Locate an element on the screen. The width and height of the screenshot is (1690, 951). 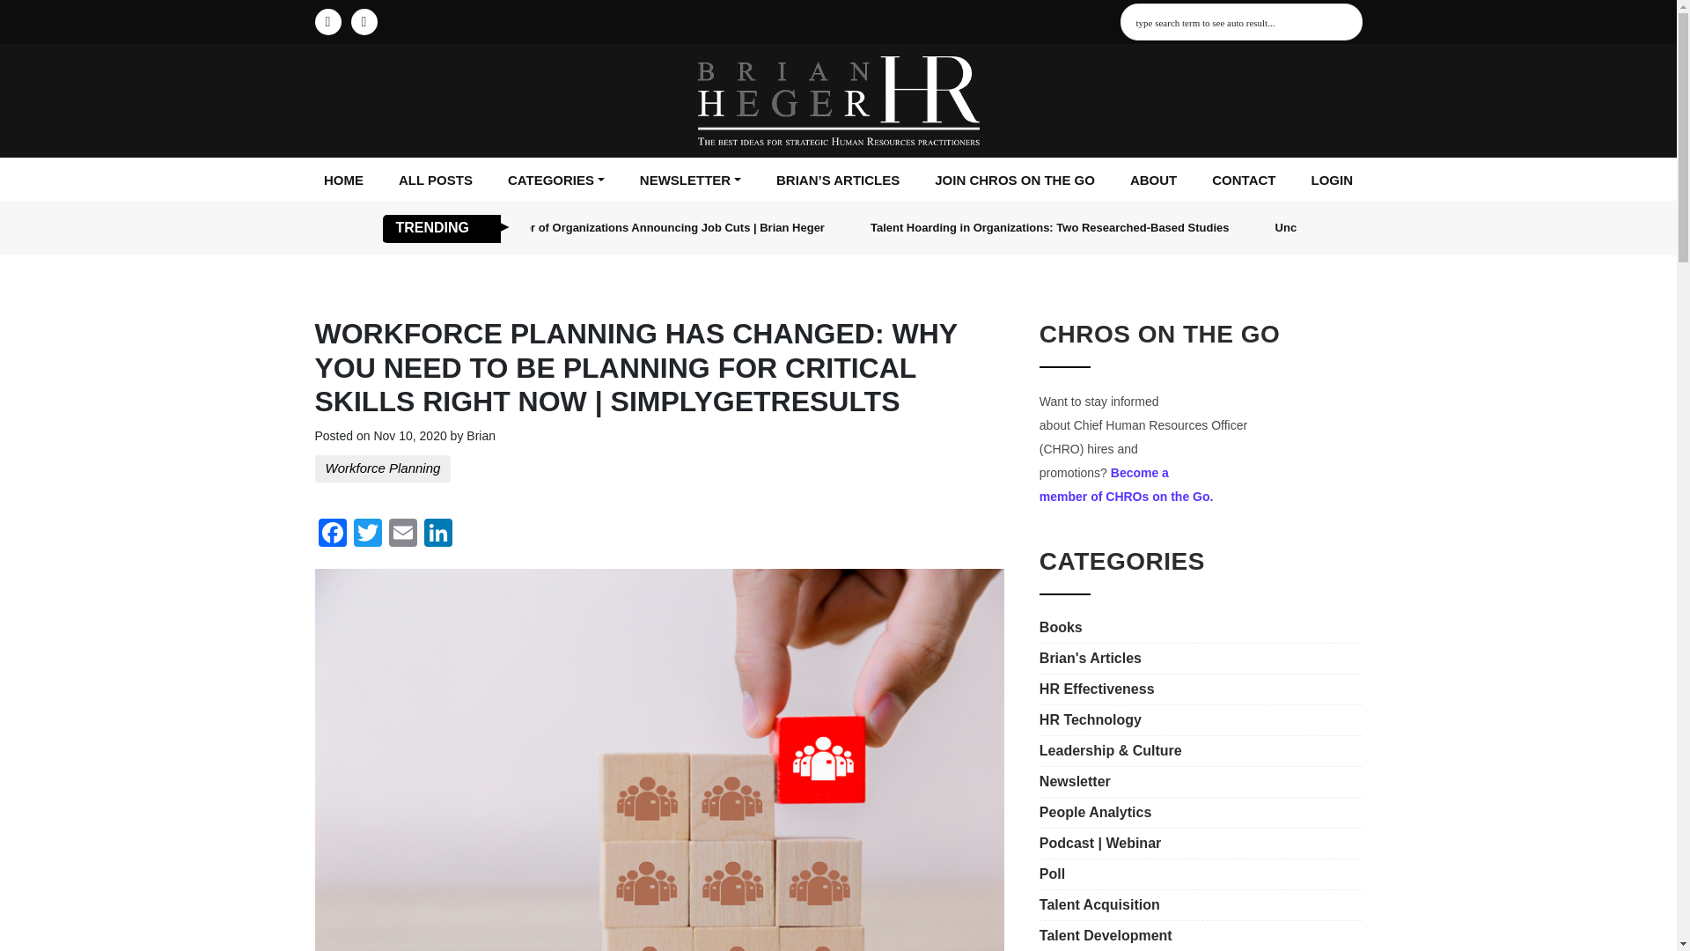
CONTACT is located at coordinates (1243, 181).